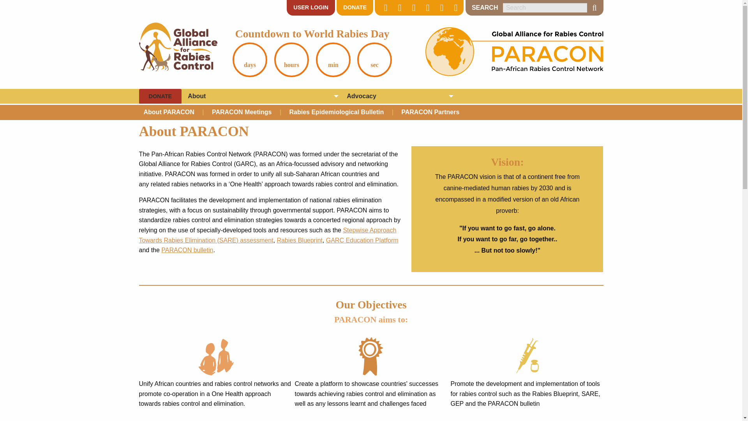  What do you see at coordinates (594, 8) in the screenshot?
I see `SEARCH` at bounding box center [594, 8].